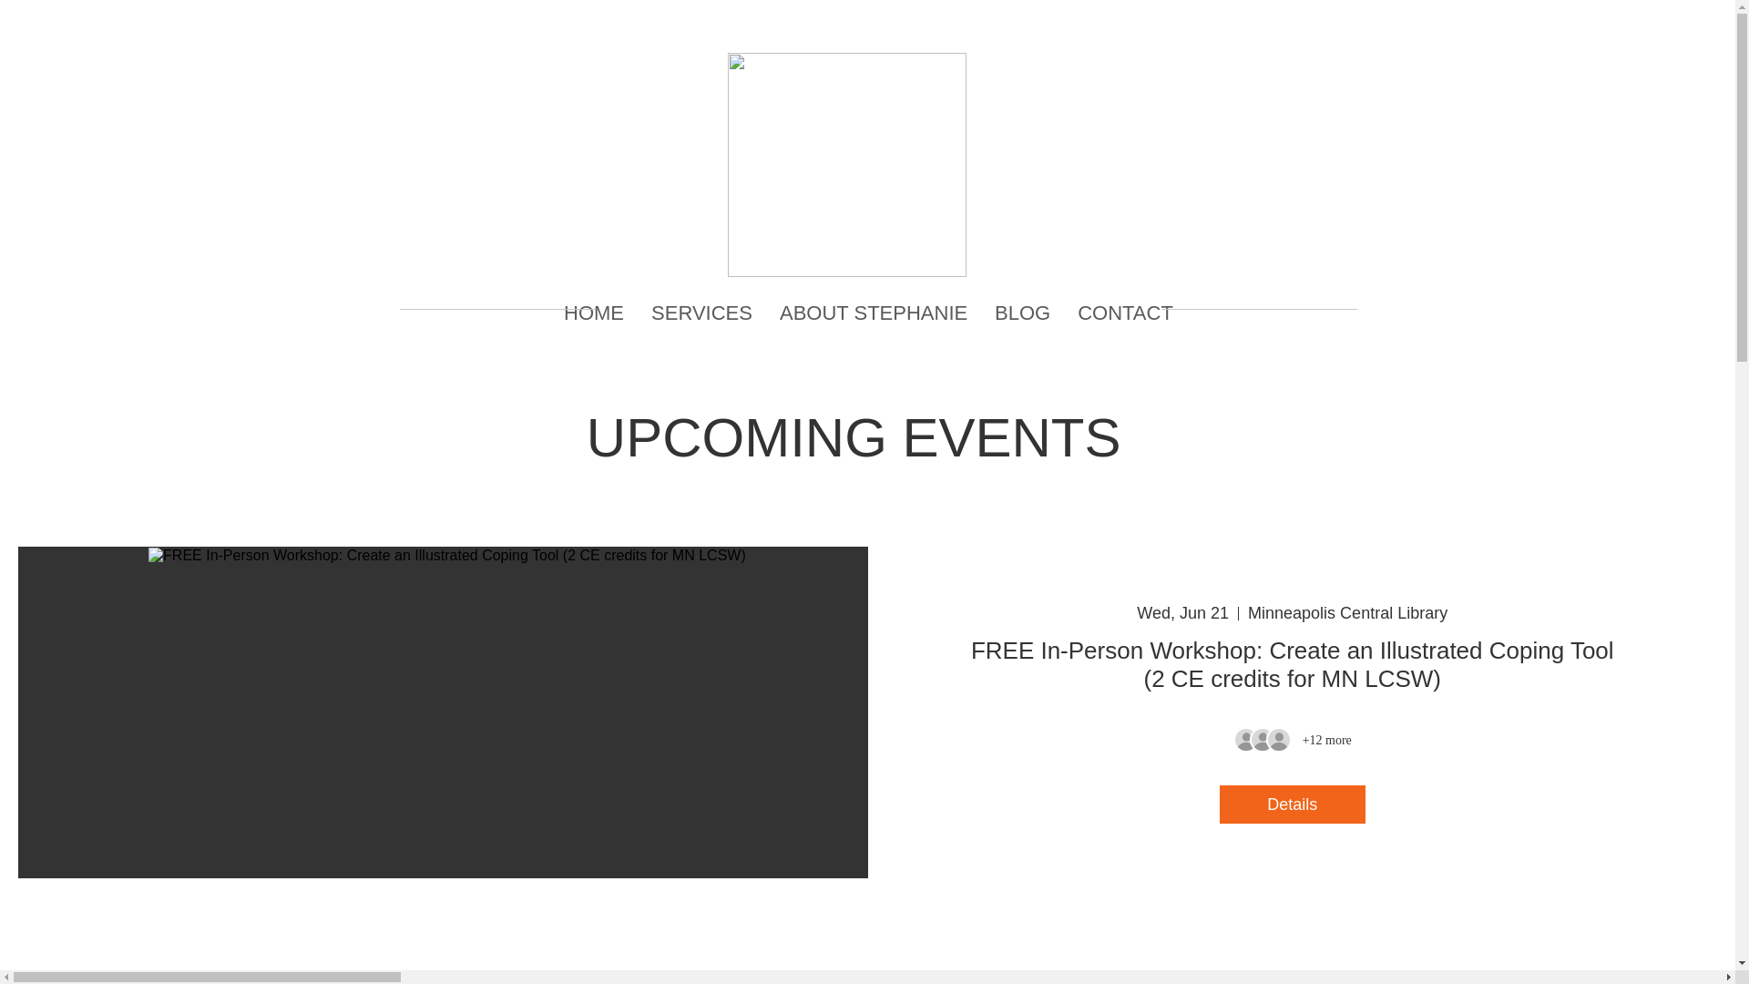 This screenshot has height=984, width=1749. What do you see at coordinates (873, 313) in the screenshot?
I see `ABOUT STEPHANIE` at bounding box center [873, 313].